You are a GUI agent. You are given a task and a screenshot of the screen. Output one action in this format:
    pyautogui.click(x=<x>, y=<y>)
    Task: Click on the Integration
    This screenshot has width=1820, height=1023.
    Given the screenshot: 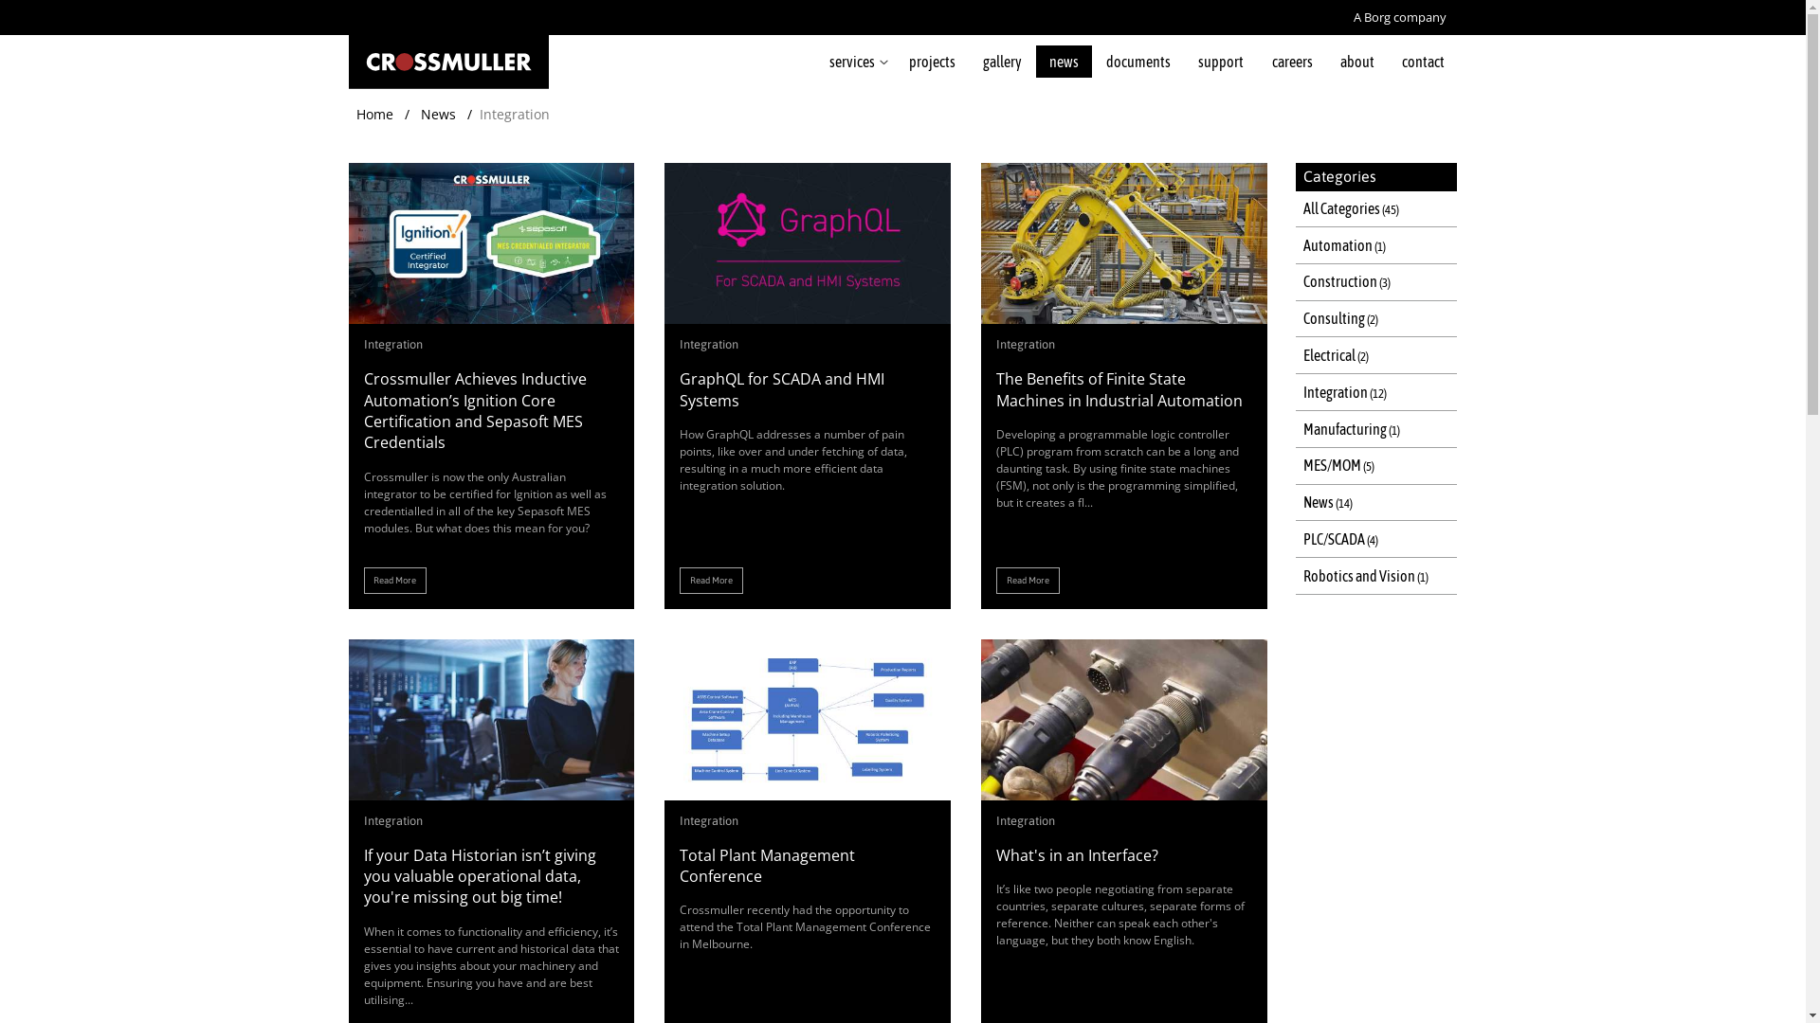 What is the action you would take?
    pyautogui.click(x=393, y=820)
    